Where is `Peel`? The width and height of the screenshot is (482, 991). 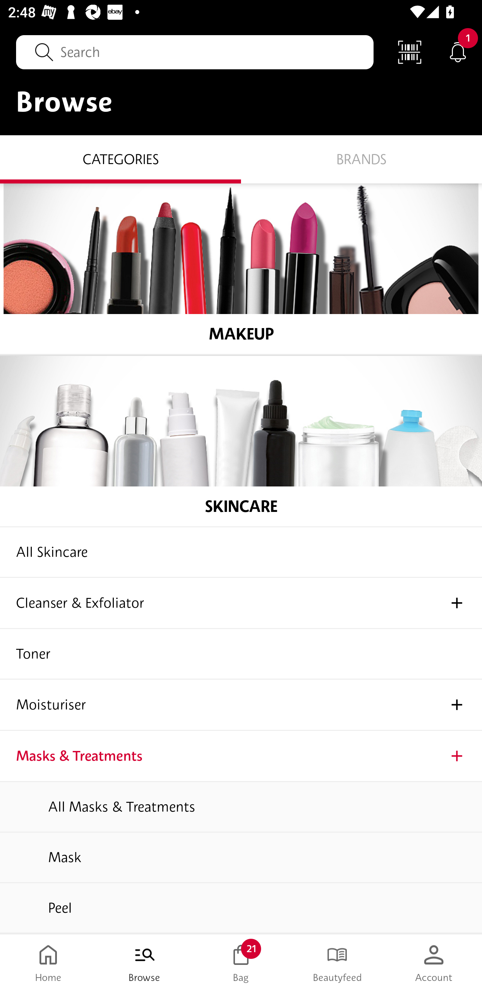
Peel is located at coordinates (241, 908).